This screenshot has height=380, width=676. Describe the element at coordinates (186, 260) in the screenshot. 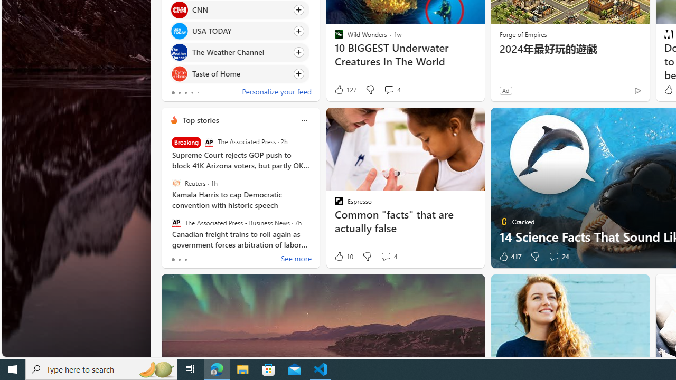

I see `tab-2` at that location.